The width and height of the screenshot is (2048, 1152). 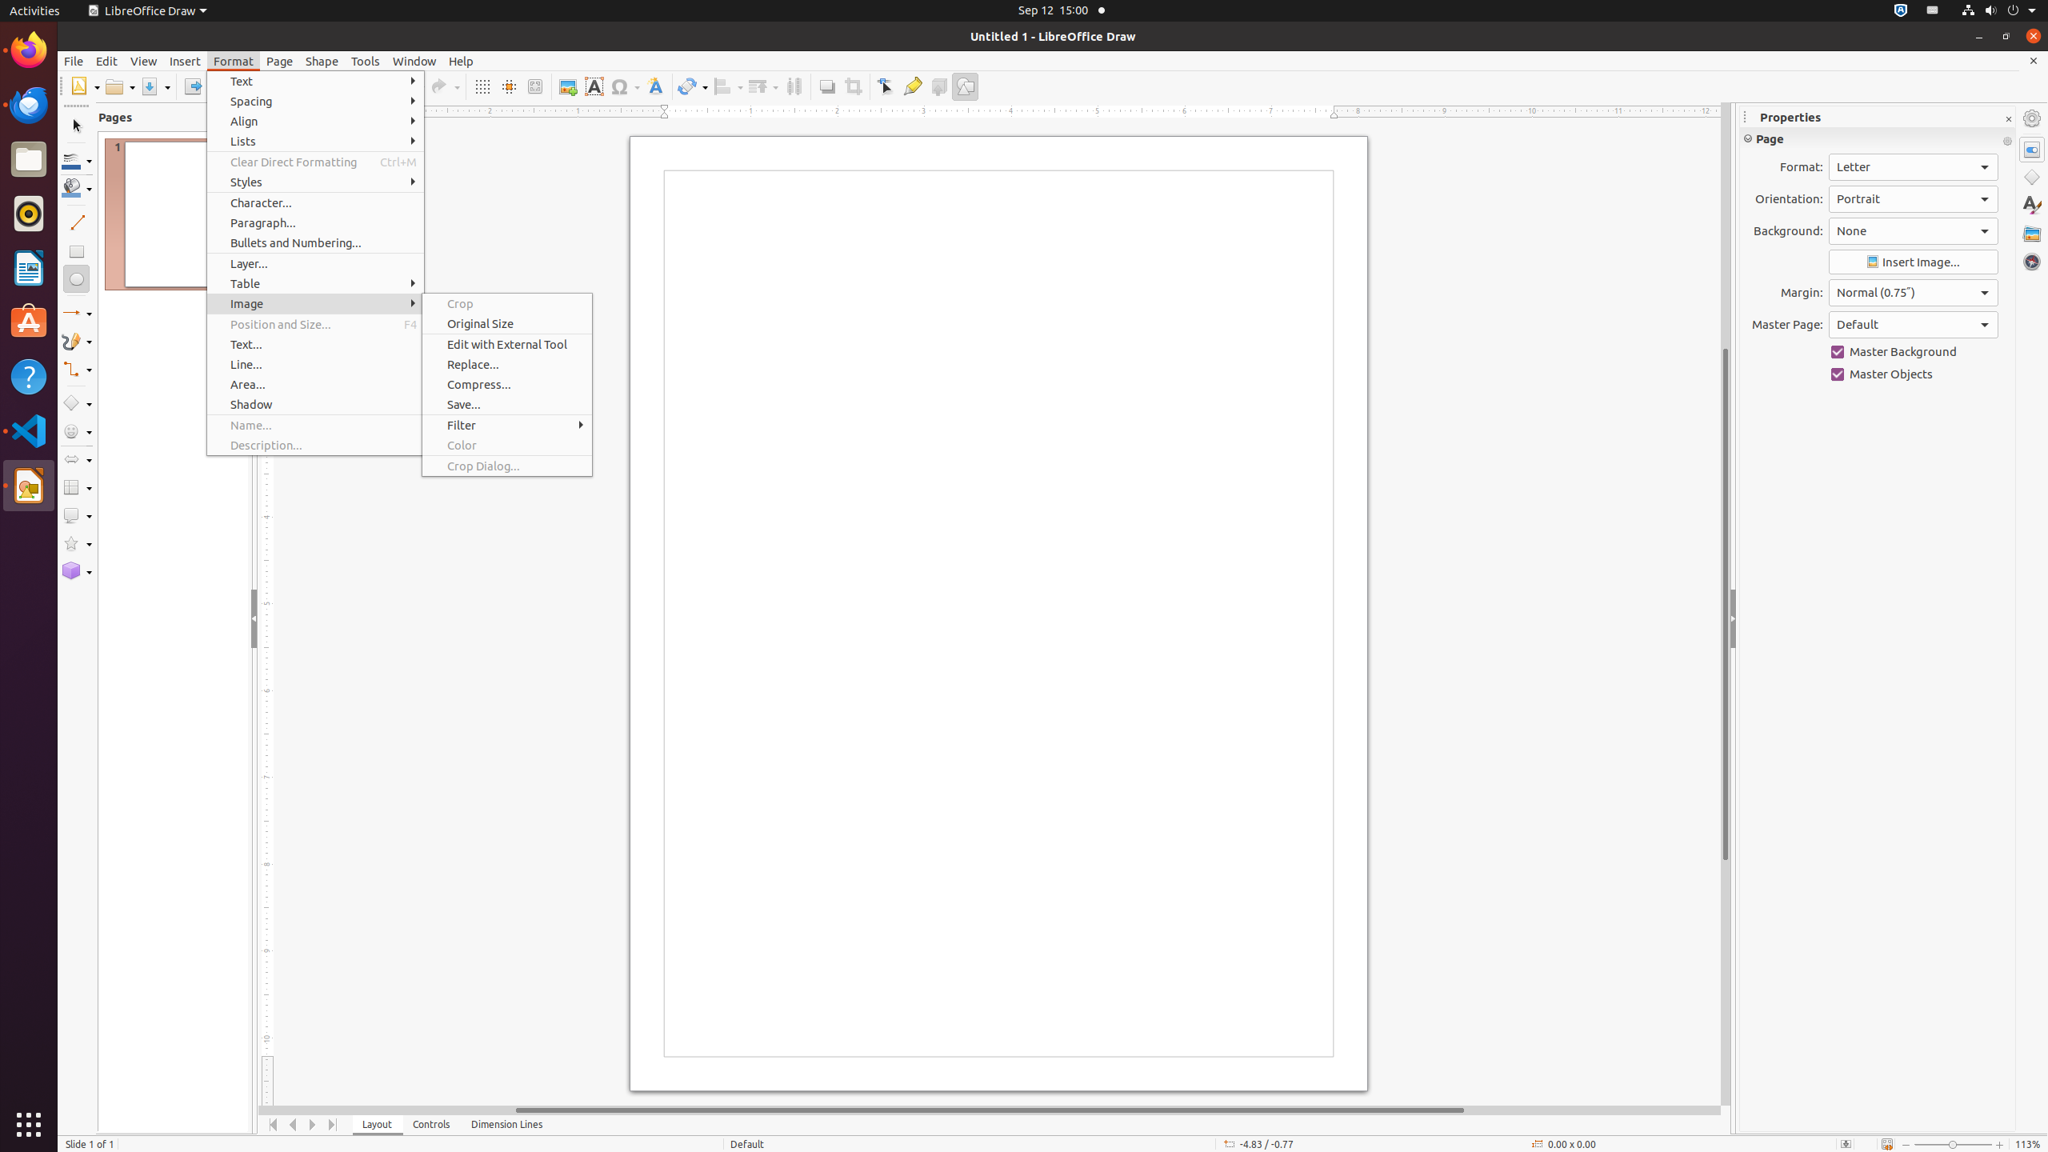 I want to click on Format, so click(x=234, y=61).